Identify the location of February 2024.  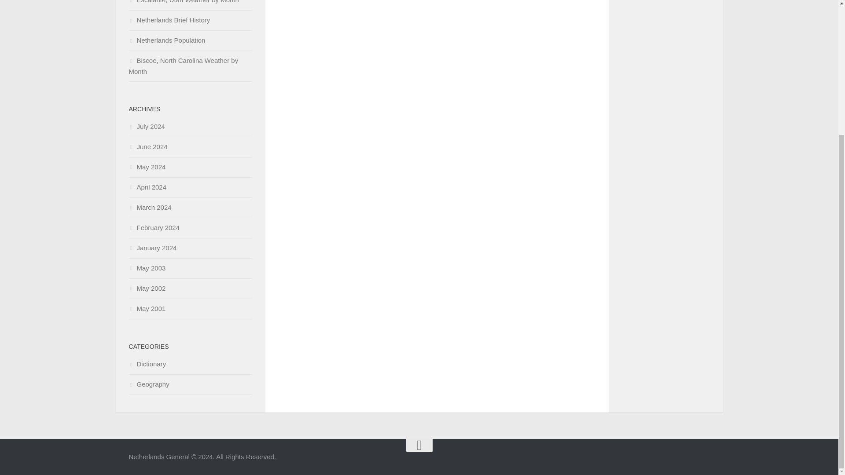
(154, 227).